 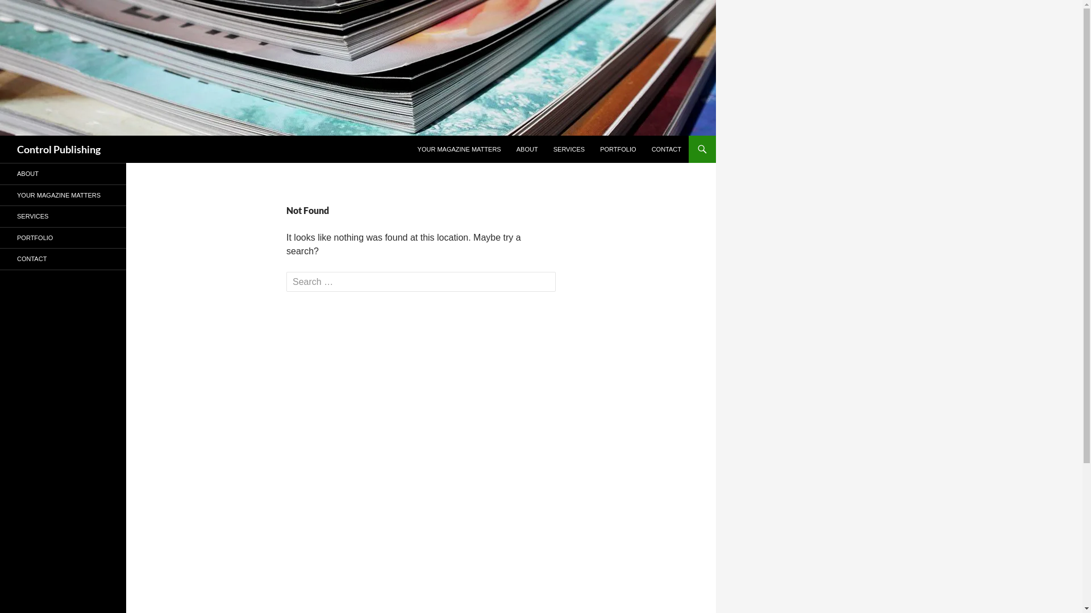 I want to click on CONTACT, so click(x=63, y=259).